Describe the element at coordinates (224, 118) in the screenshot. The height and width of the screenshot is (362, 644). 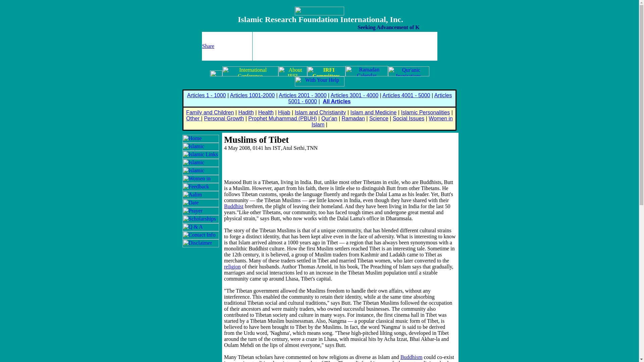
I see `Personal Growth` at that location.